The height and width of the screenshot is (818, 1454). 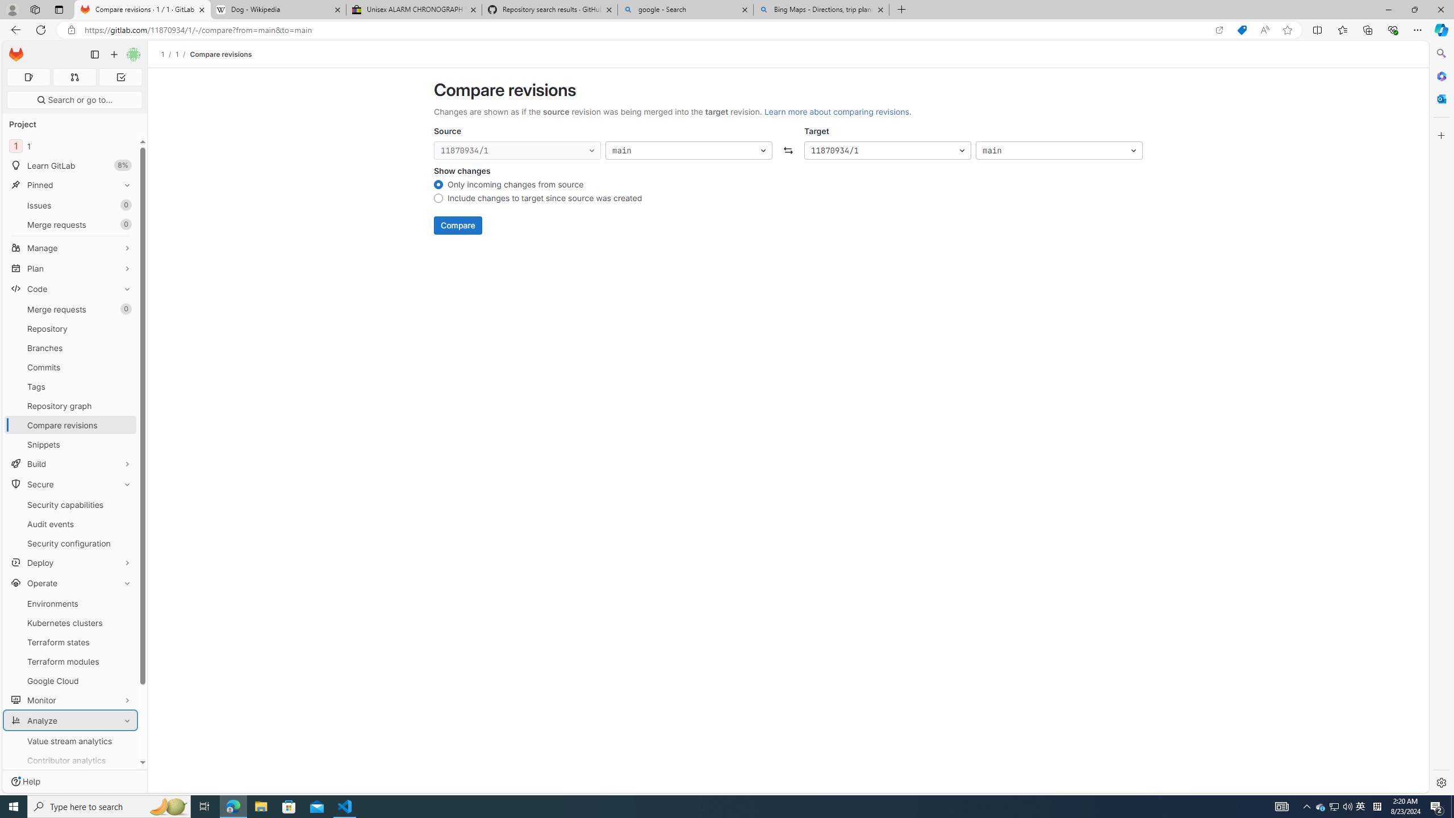 What do you see at coordinates (70, 562) in the screenshot?
I see `Deploy` at bounding box center [70, 562].